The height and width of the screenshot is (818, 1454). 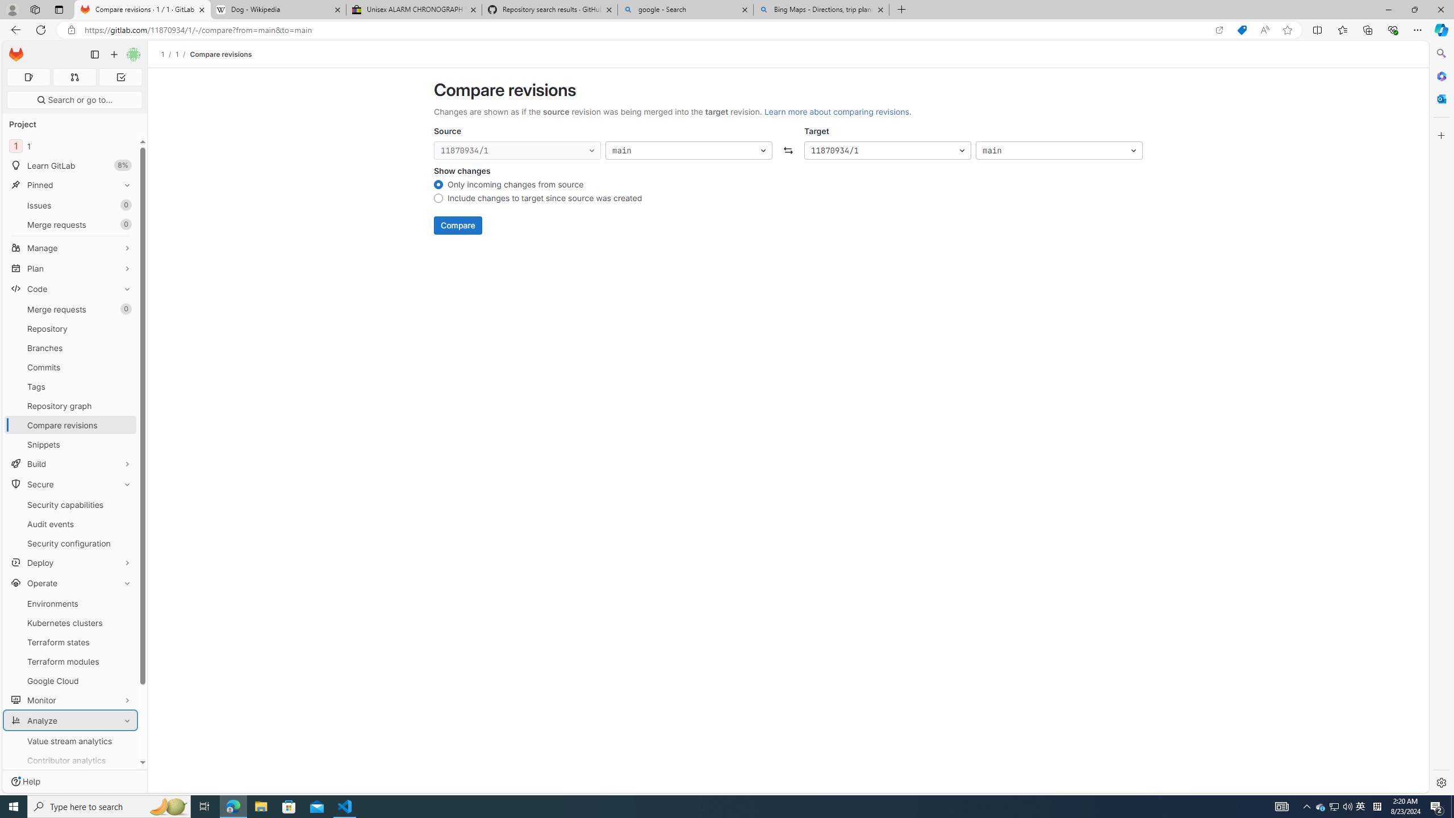 What do you see at coordinates (70, 562) in the screenshot?
I see `Deploy` at bounding box center [70, 562].